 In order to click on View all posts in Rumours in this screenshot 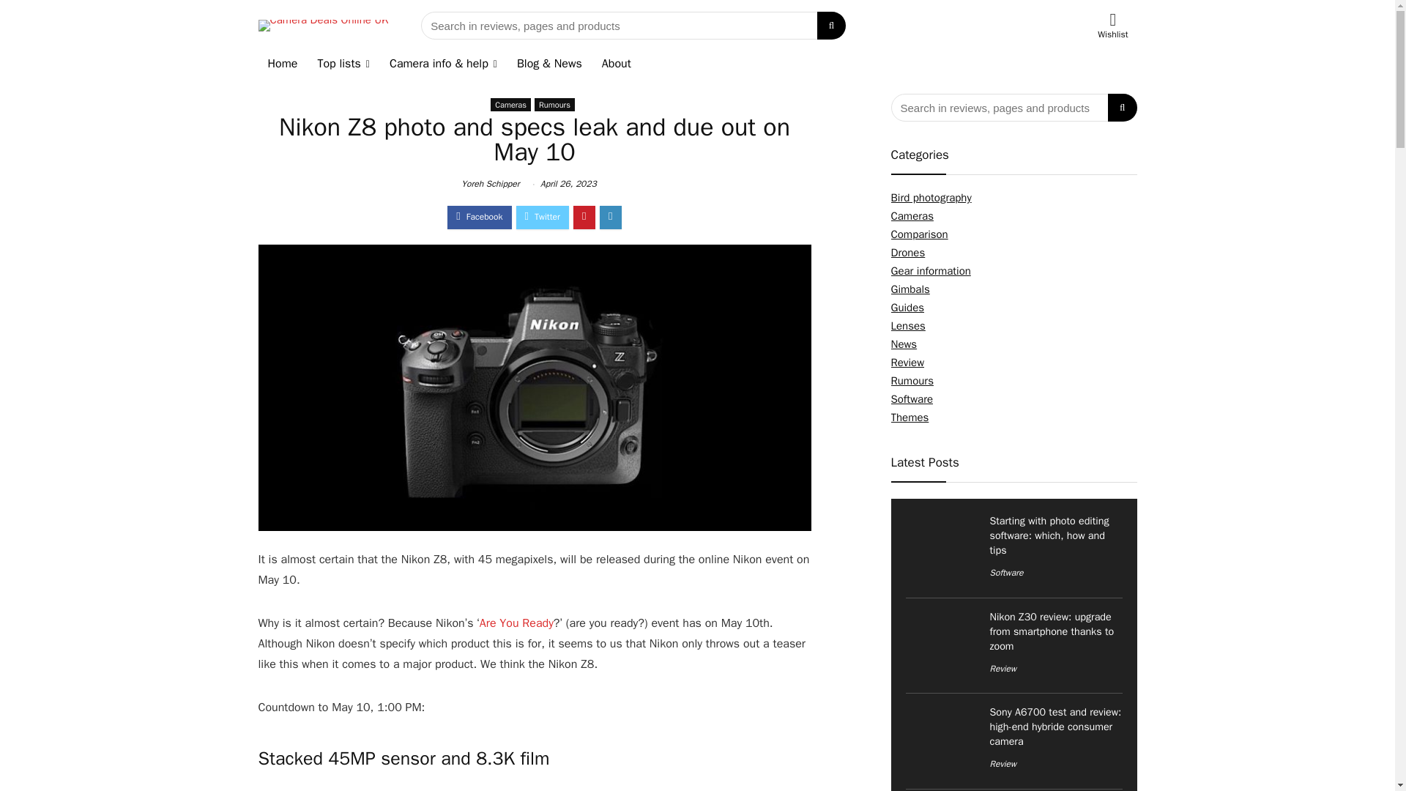, I will do `click(554, 104)`.